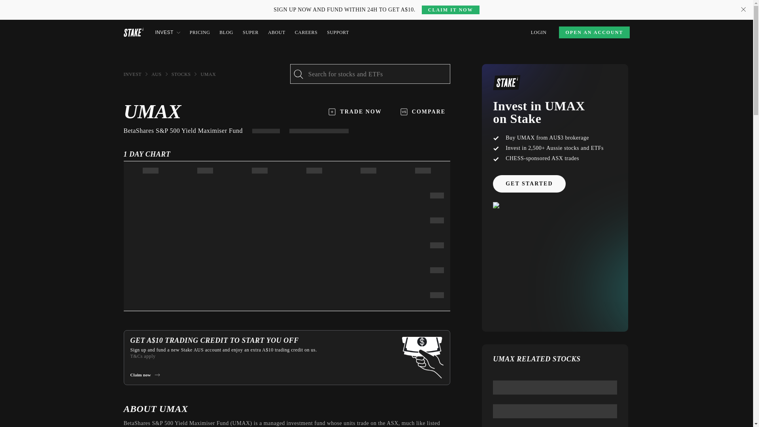 Image resolution: width=759 pixels, height=427 pixels. Describe the element at coordinates (276, 32) in the screenshot. I see `ABOUT` at that location.